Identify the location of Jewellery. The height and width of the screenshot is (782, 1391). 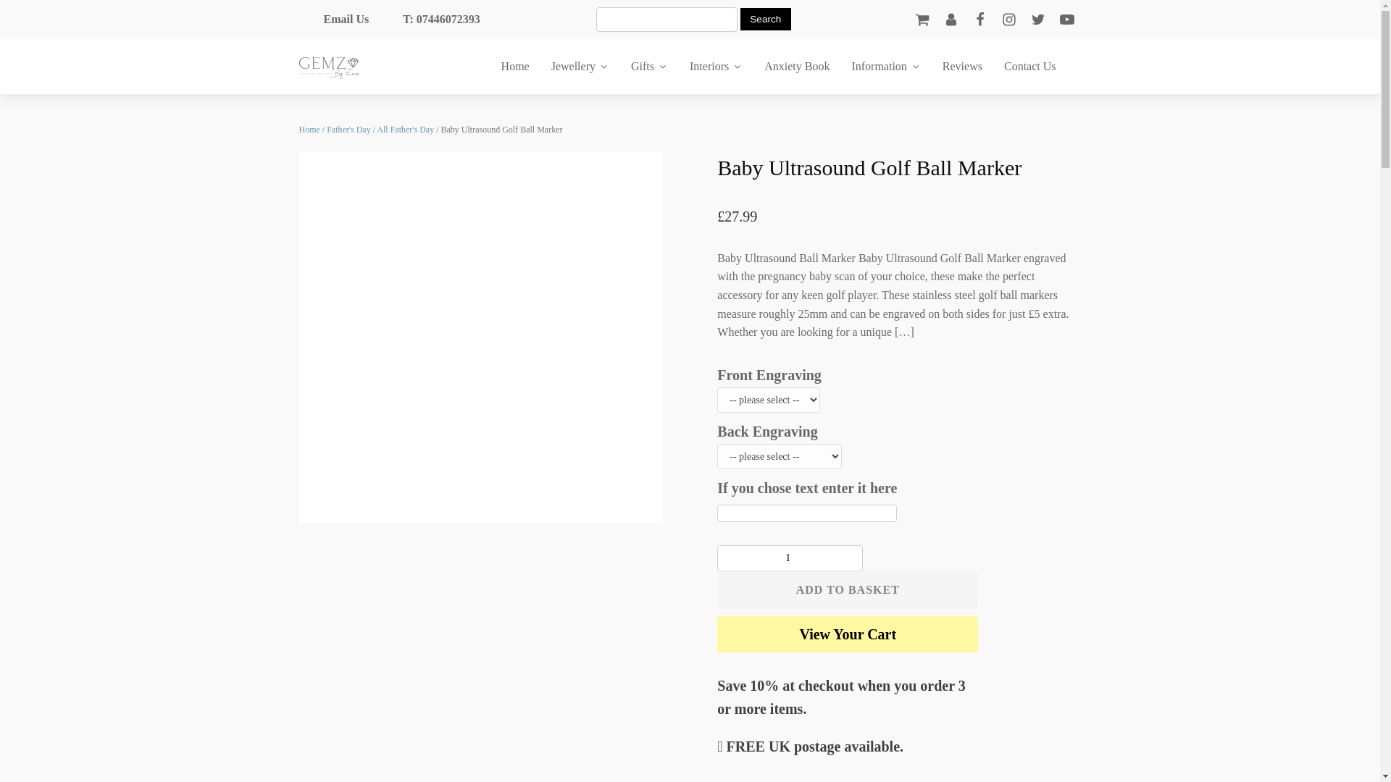
(580, 67).